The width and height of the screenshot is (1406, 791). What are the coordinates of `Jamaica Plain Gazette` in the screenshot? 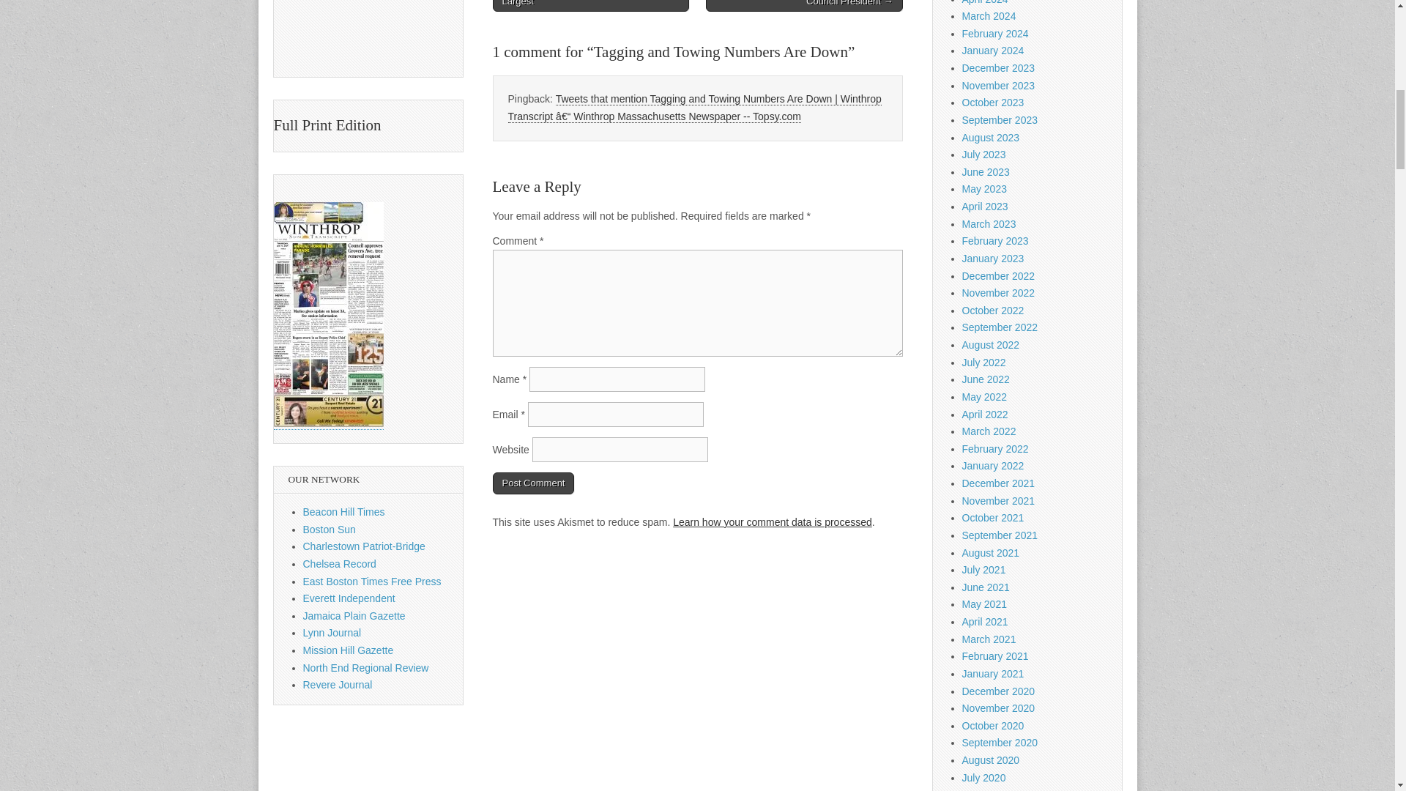 It's located at (354, 615).